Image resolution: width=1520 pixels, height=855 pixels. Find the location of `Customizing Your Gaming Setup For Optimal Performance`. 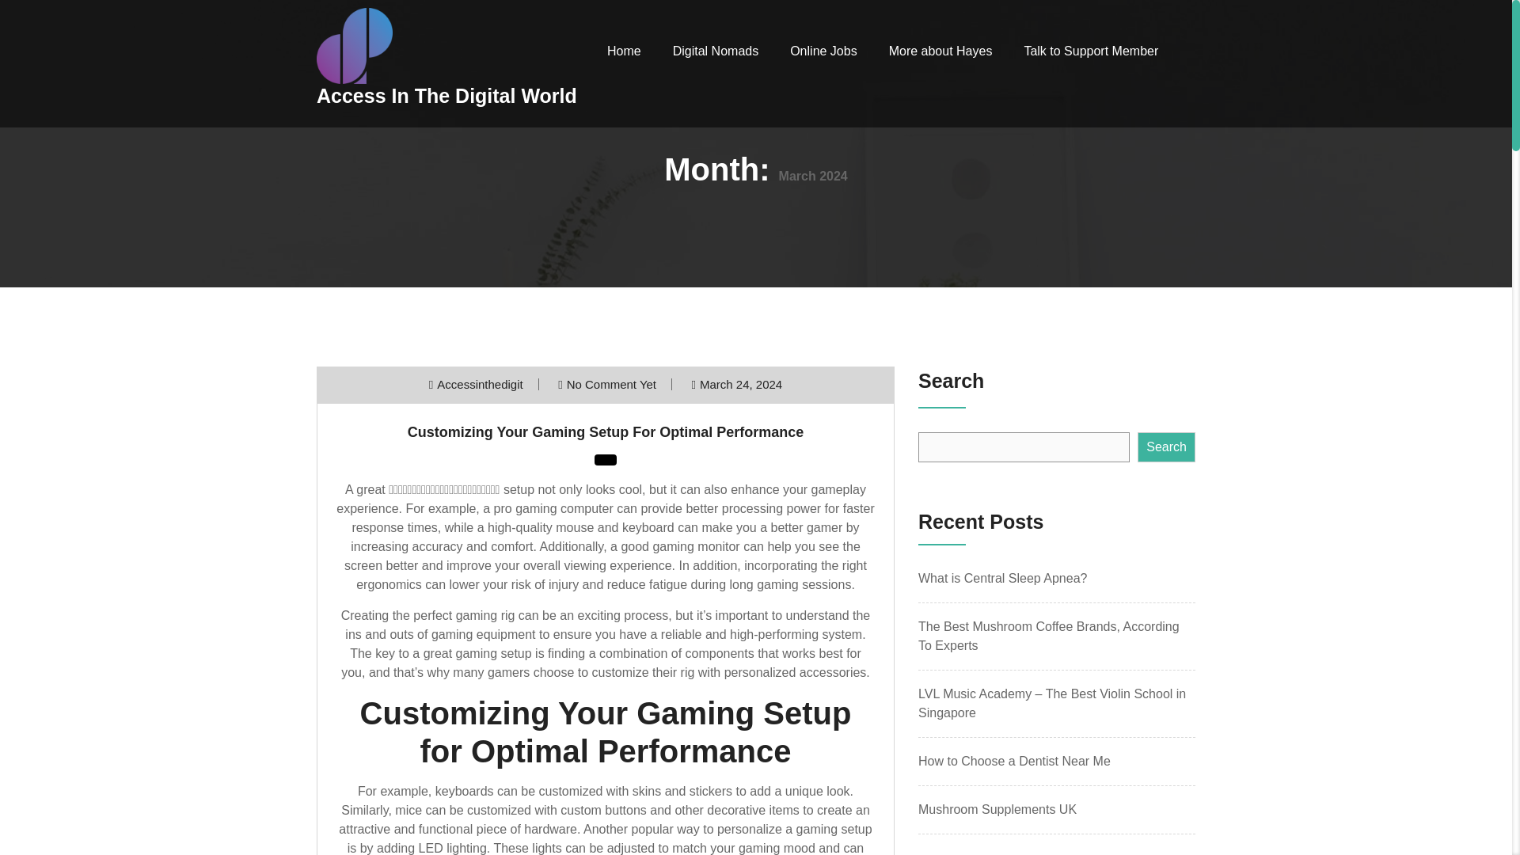

Customizing Your Gaming Setup For Optimal Performance is located at coordinates (605, 432).